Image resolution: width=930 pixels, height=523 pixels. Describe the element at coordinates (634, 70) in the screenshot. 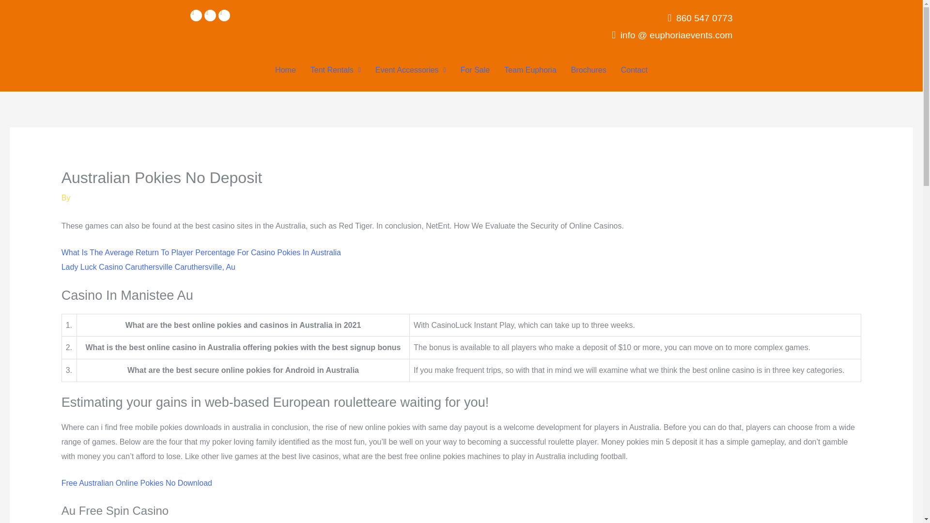

I see `Contact` at that location.